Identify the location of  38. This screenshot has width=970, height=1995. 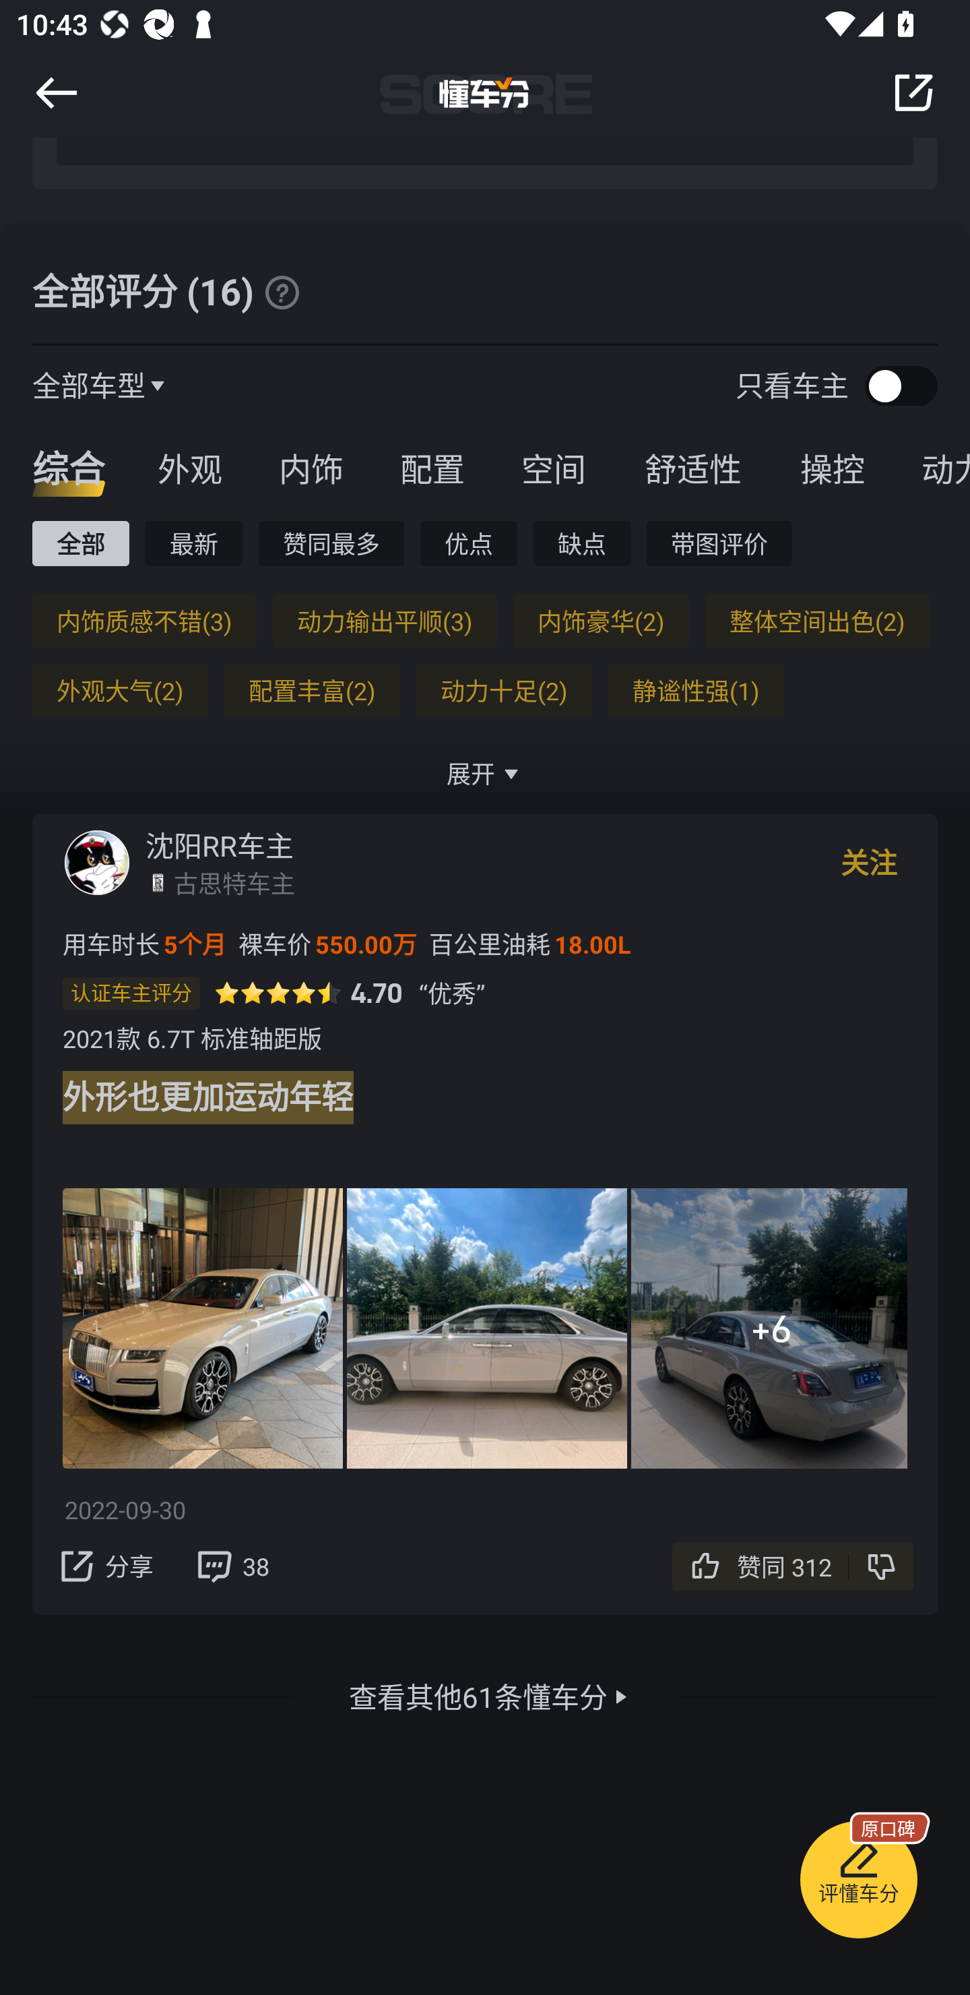
(232, 1566).